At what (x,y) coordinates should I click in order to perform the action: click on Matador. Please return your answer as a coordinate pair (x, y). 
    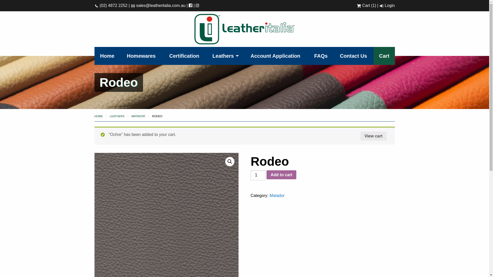
    Looking at the image, I should click on (277, 195).